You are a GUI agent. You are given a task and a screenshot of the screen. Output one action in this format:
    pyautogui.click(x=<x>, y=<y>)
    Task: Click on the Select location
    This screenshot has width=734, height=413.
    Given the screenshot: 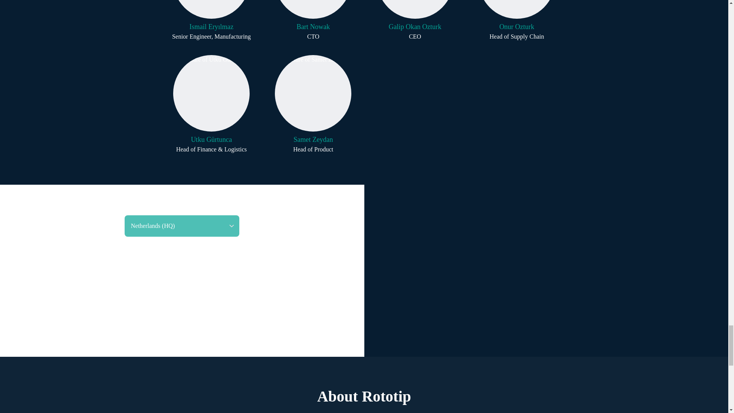 What is the action you would take?
    pyautogui.click(x=313, y=104)
    